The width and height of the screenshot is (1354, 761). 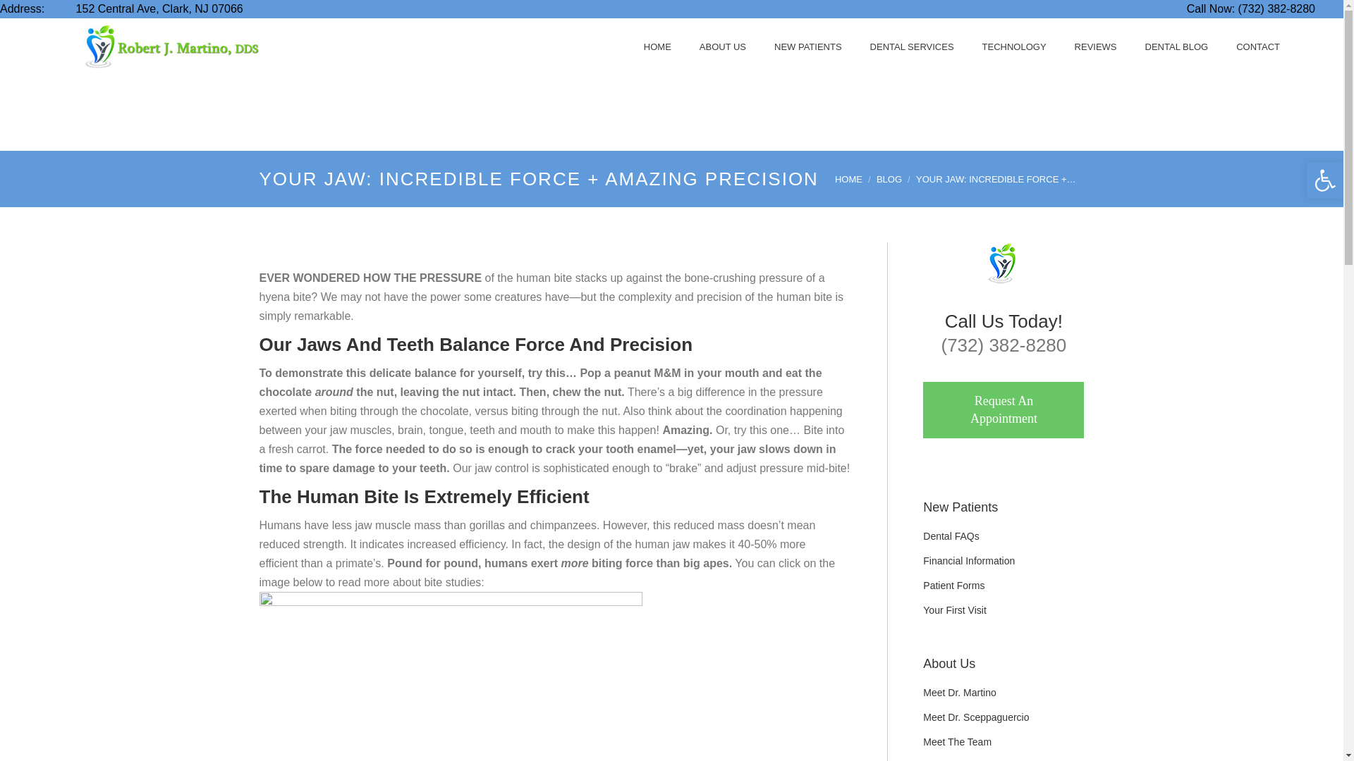 I want to click on NEW PATIENTS, so click(x=808, y=47).